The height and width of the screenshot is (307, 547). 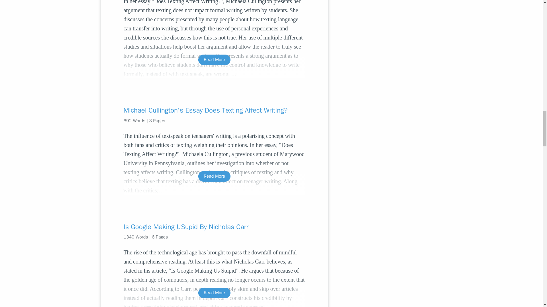 What do you see at coordinates (214, 293) in the screenshot?
I see `Read More` at bounding box center [214, 293].